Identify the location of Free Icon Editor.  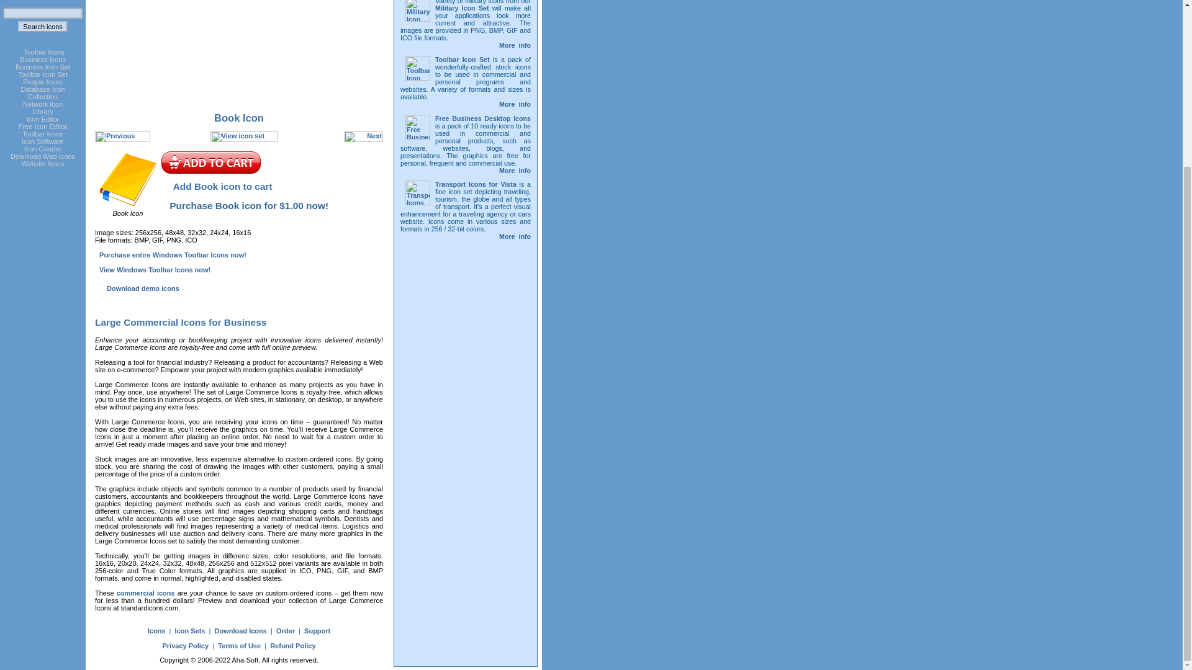
(238, 52).